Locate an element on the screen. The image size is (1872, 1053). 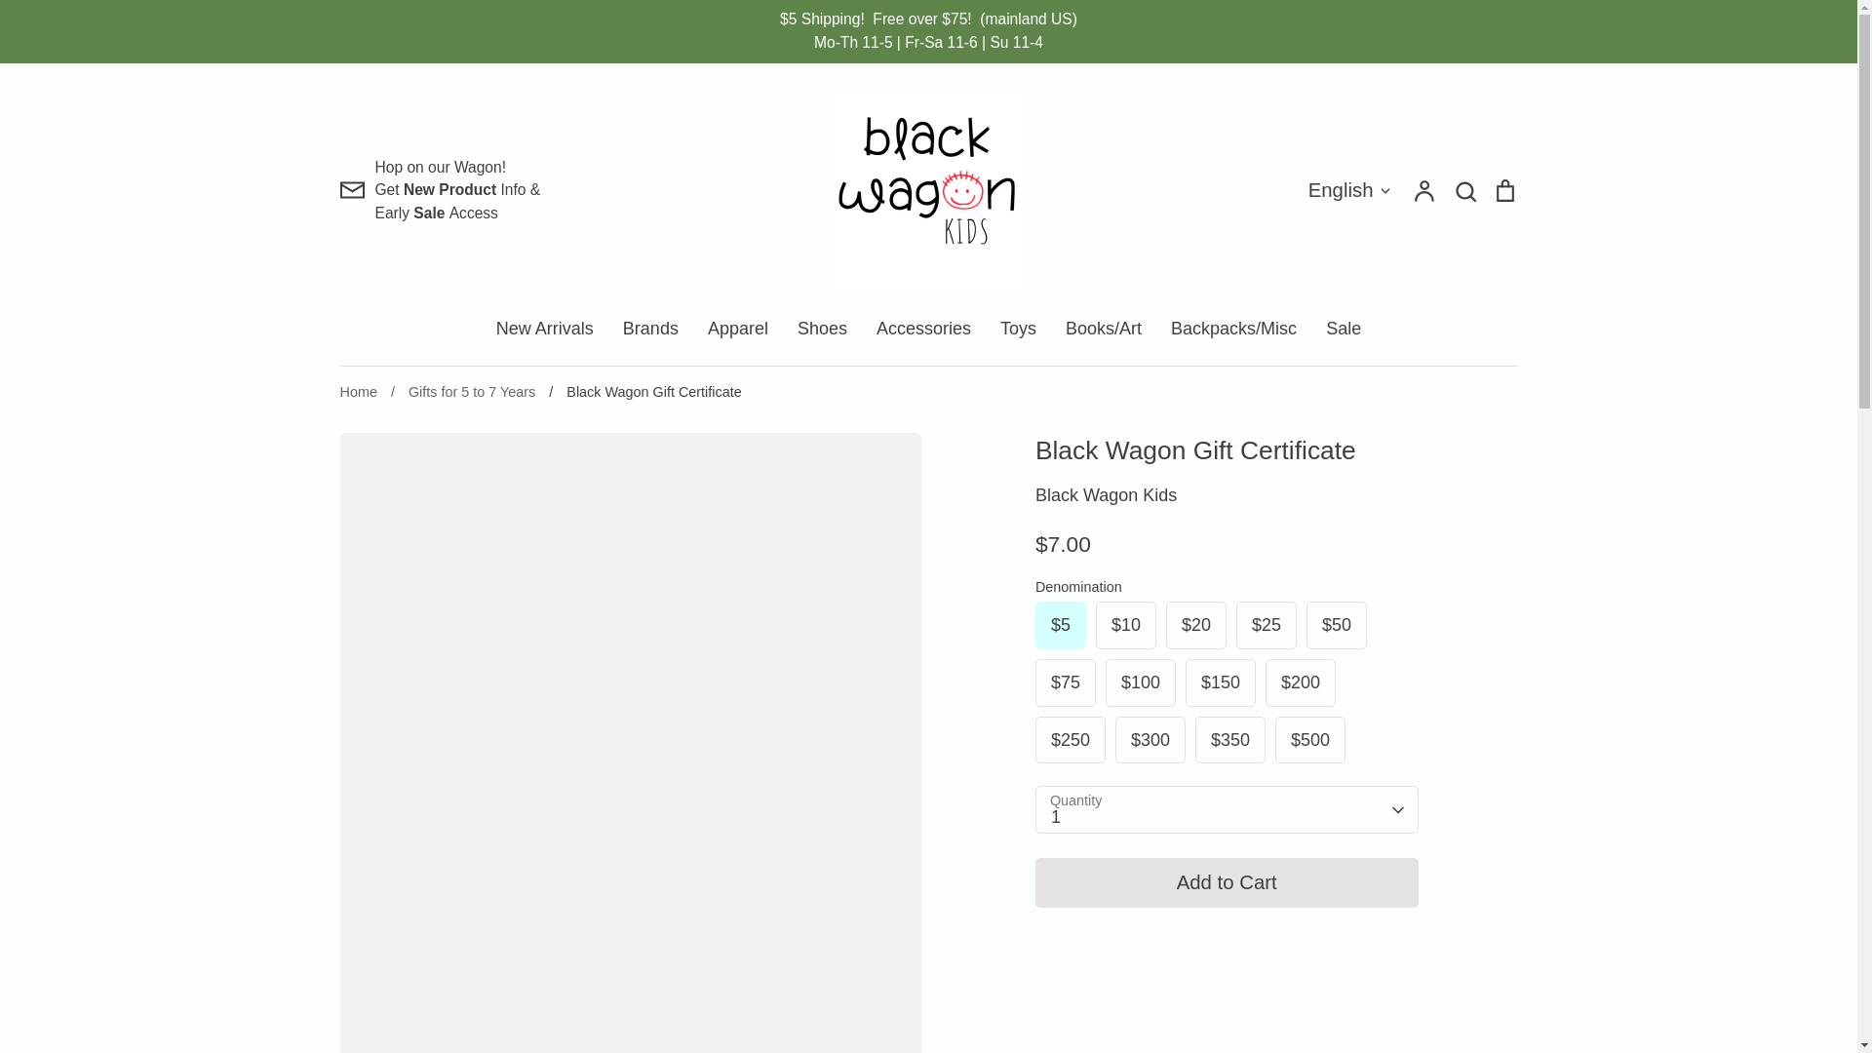
Account is located at coordinates (1423, 190).